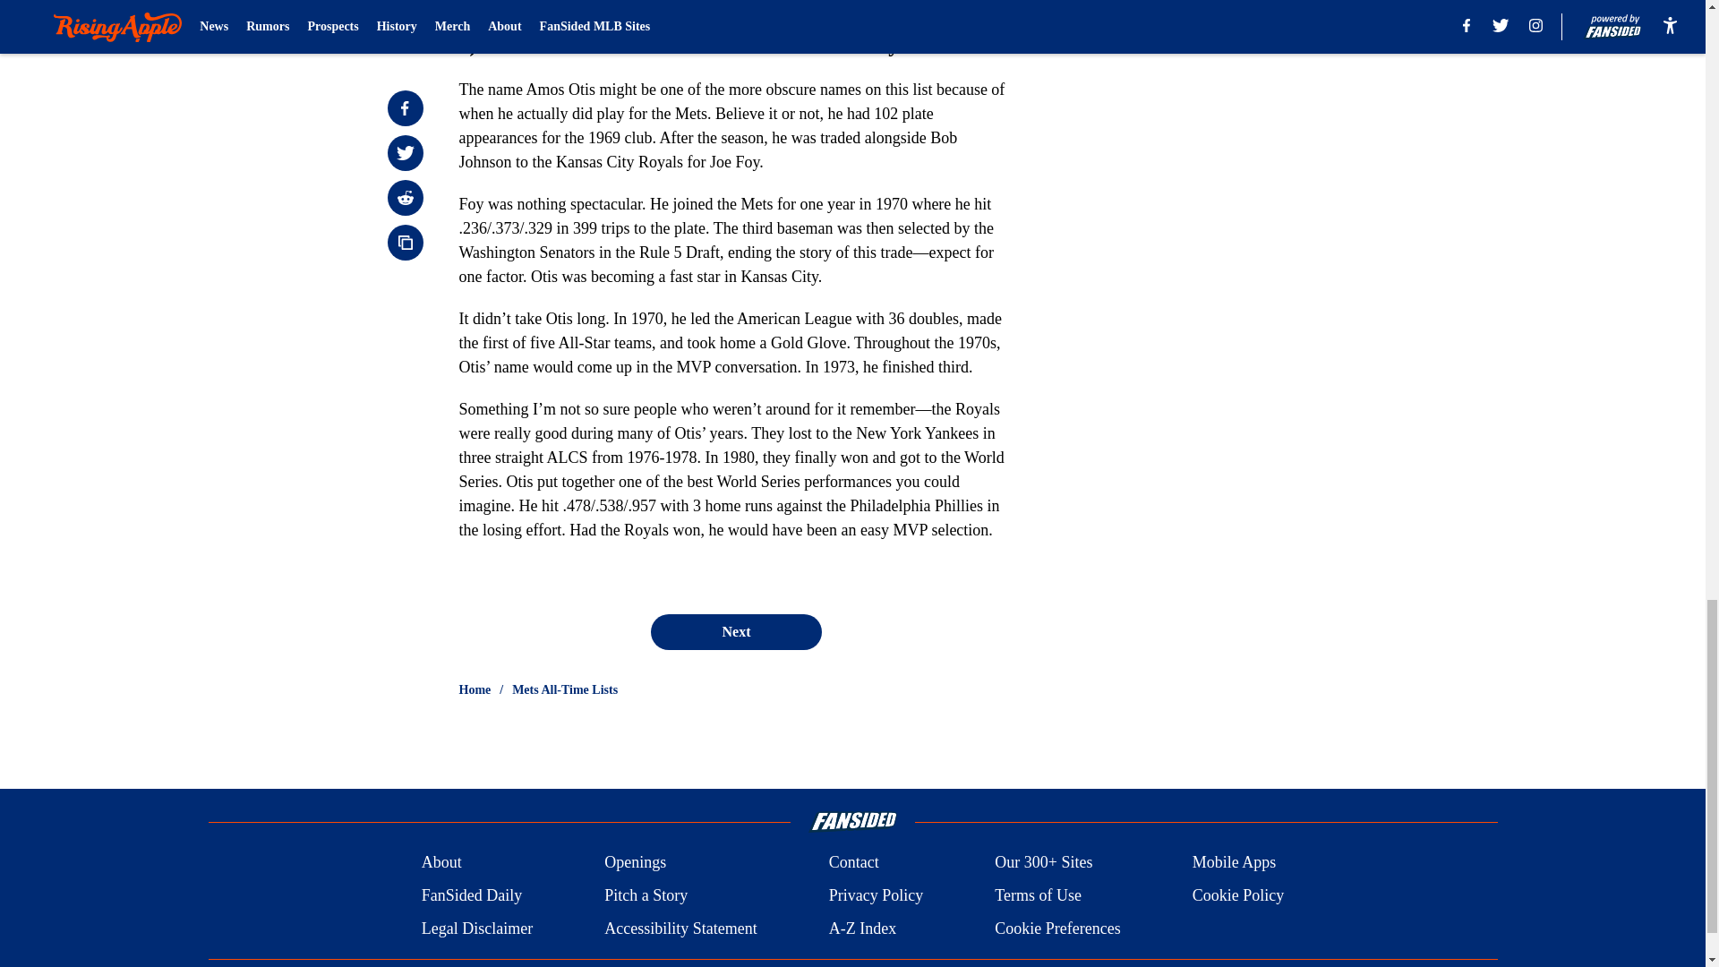 The height and width of the screenshot is (967, 1719). I want to click on FanSided Daily, so click(471, 895).